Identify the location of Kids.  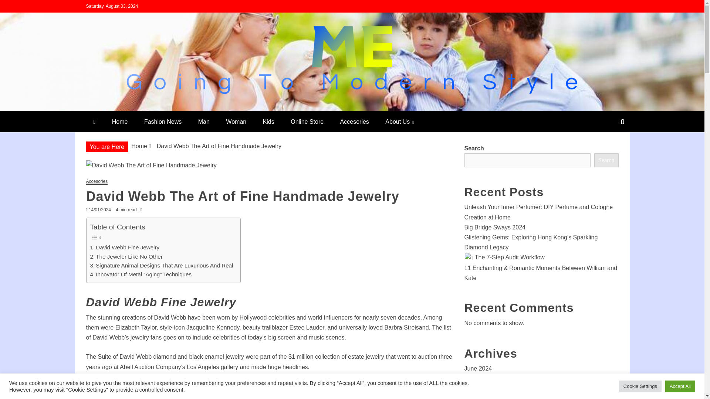
(268, 122).